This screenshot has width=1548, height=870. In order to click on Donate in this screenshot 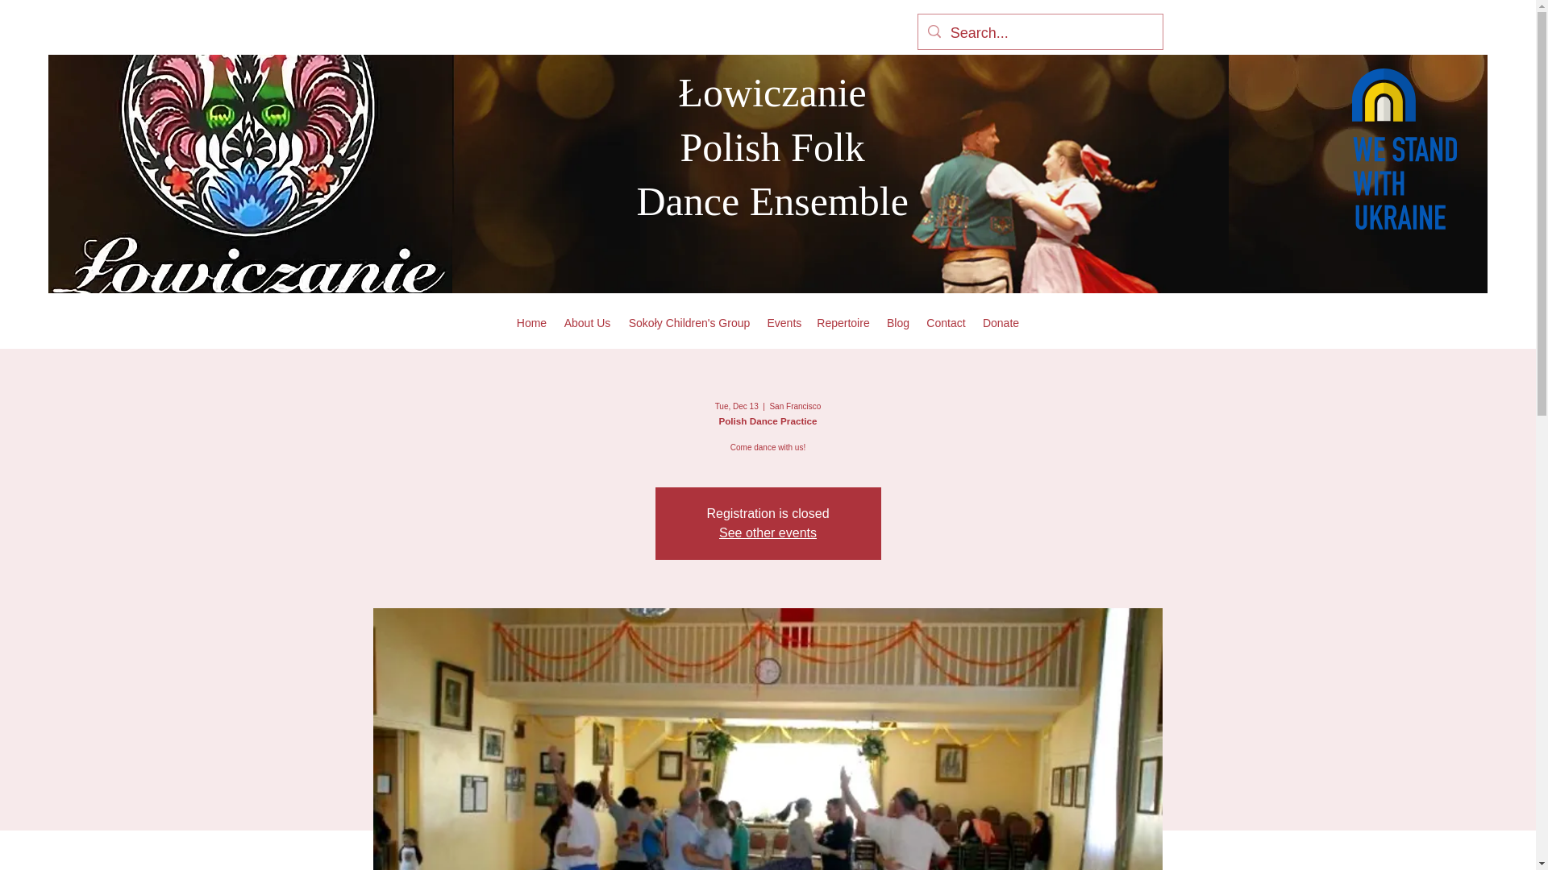, I will do `click(1000, 322)`.